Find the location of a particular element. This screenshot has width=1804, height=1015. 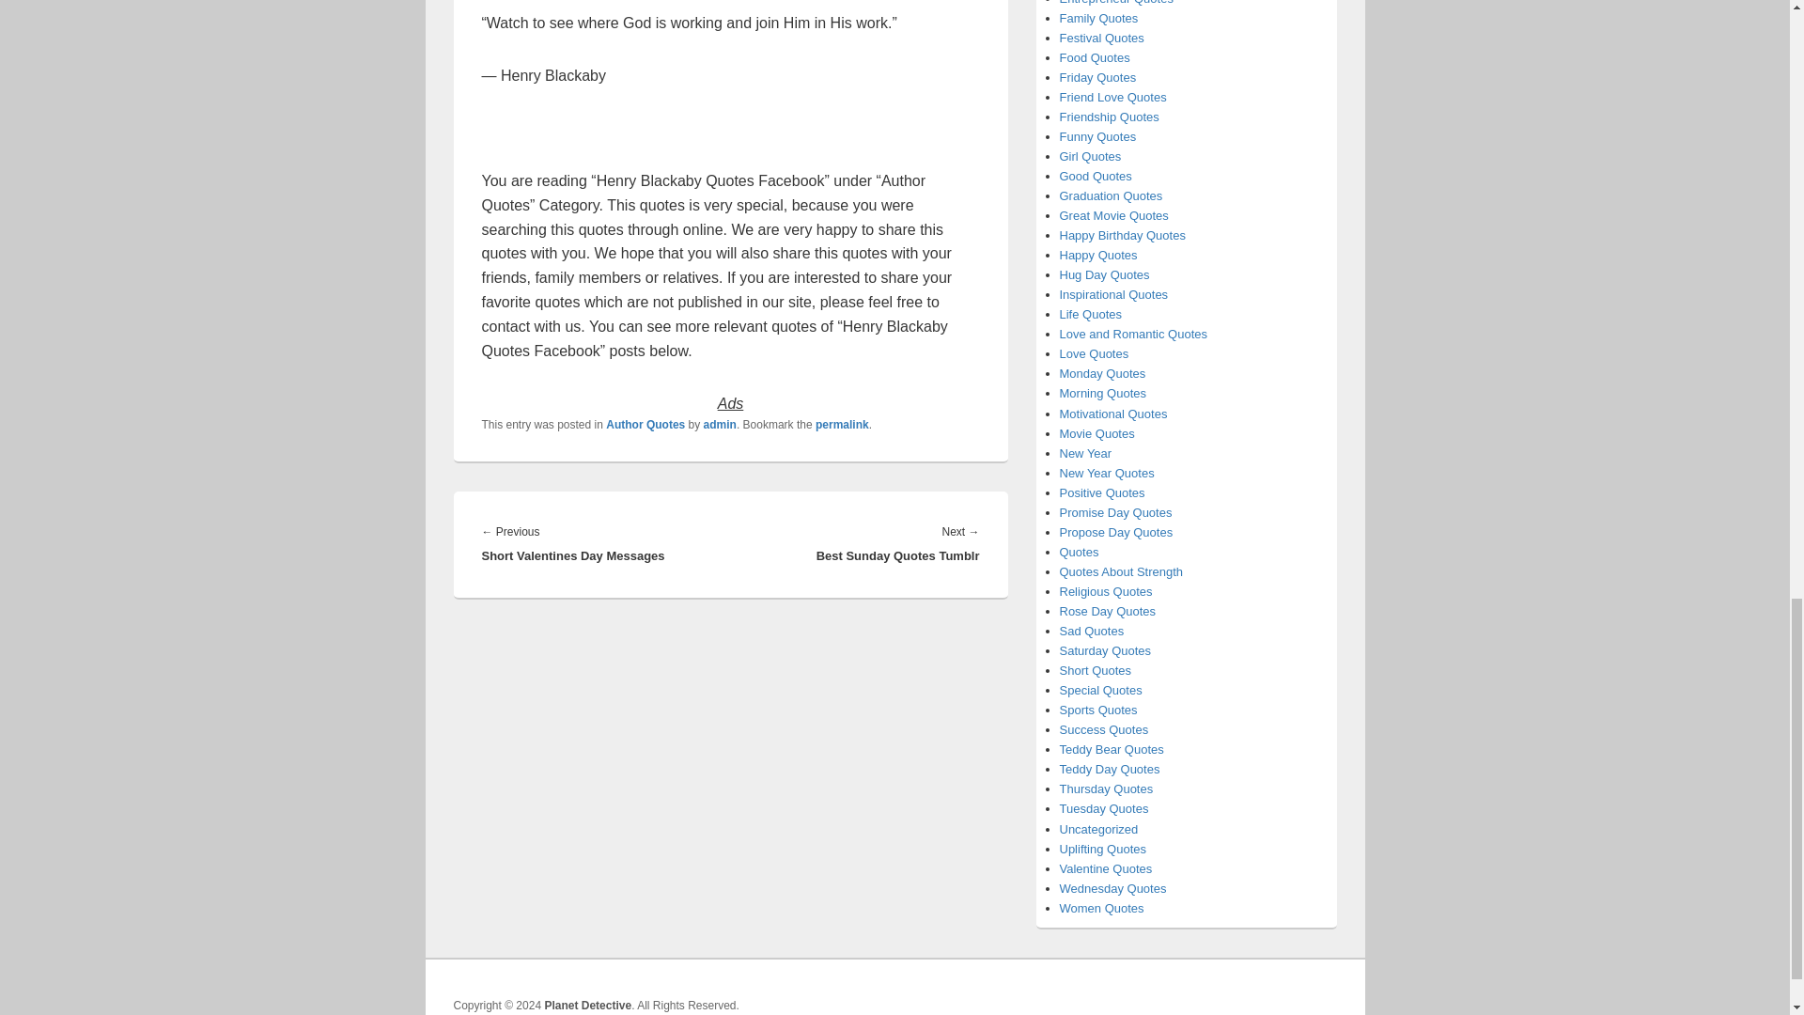

Permalink to Henry Blackaby Quotes Facebook is located at coordinates (842, 425).